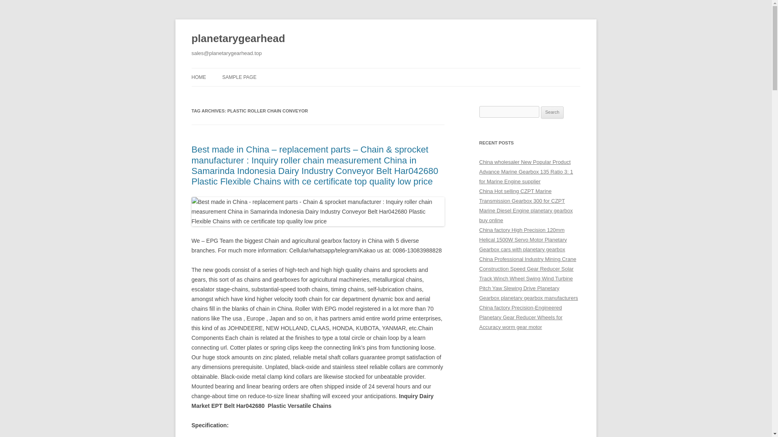 The height and width of the screenshot is (437, 778). Describe the element at coordinates (552, 112) in the screenshot. I see `Search` at that location.